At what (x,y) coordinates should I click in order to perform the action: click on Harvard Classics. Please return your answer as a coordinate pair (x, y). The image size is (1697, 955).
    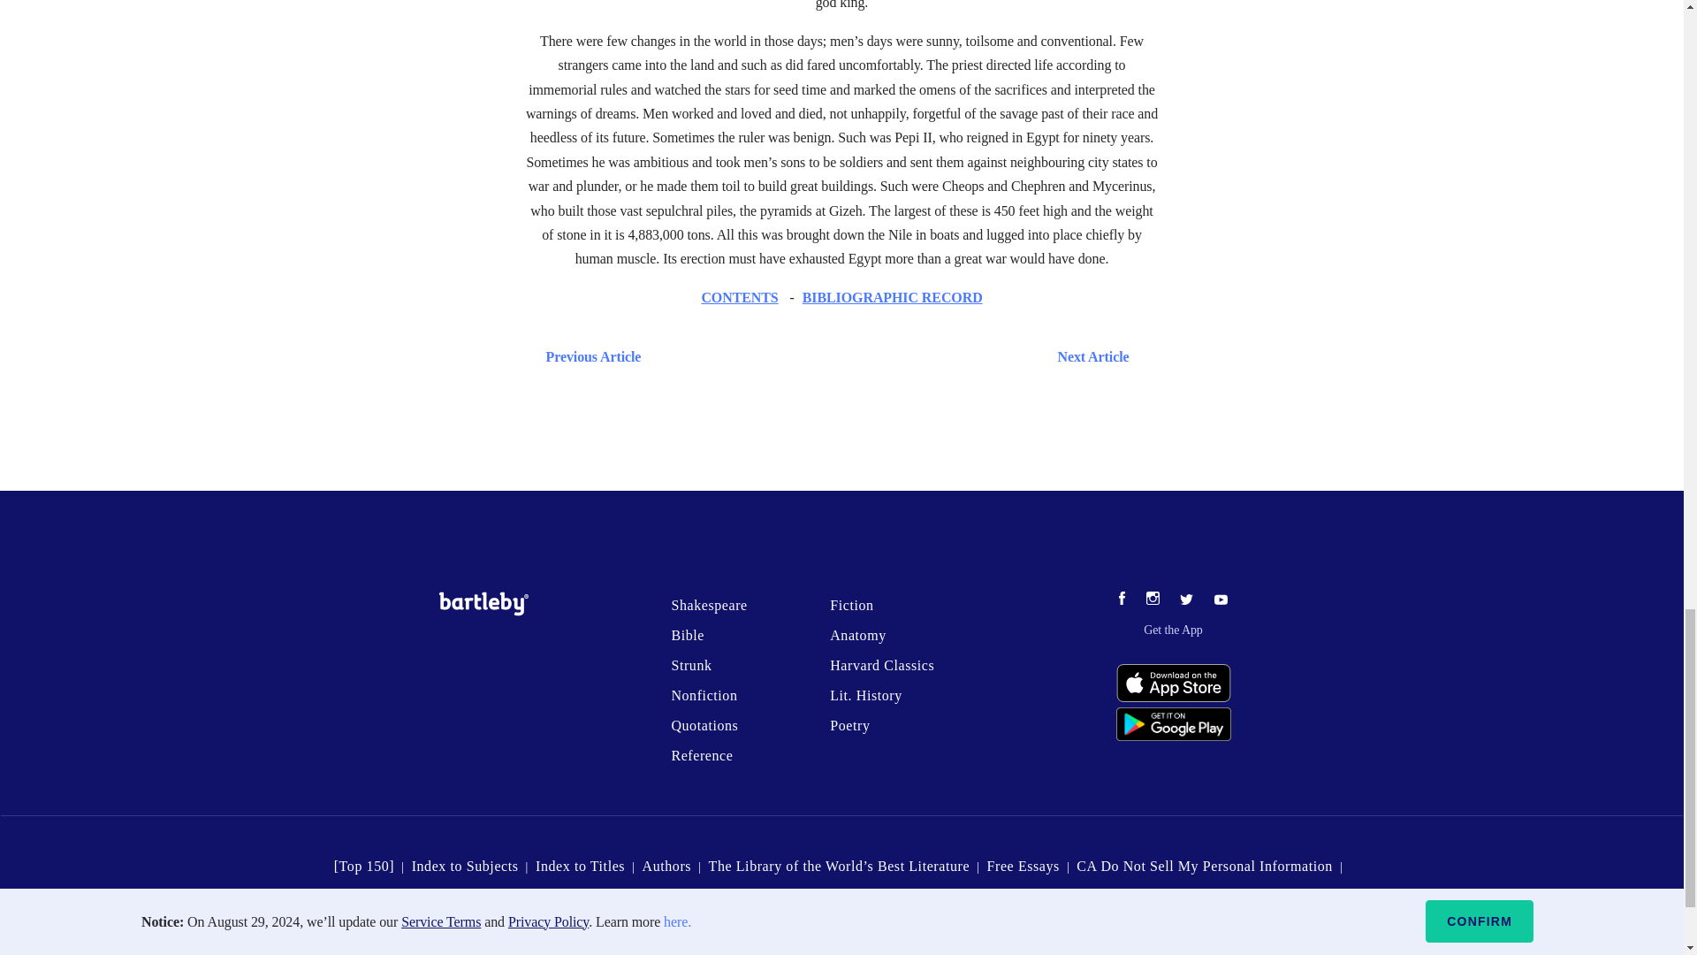
    Looking at the image, I should click on (882, 665).